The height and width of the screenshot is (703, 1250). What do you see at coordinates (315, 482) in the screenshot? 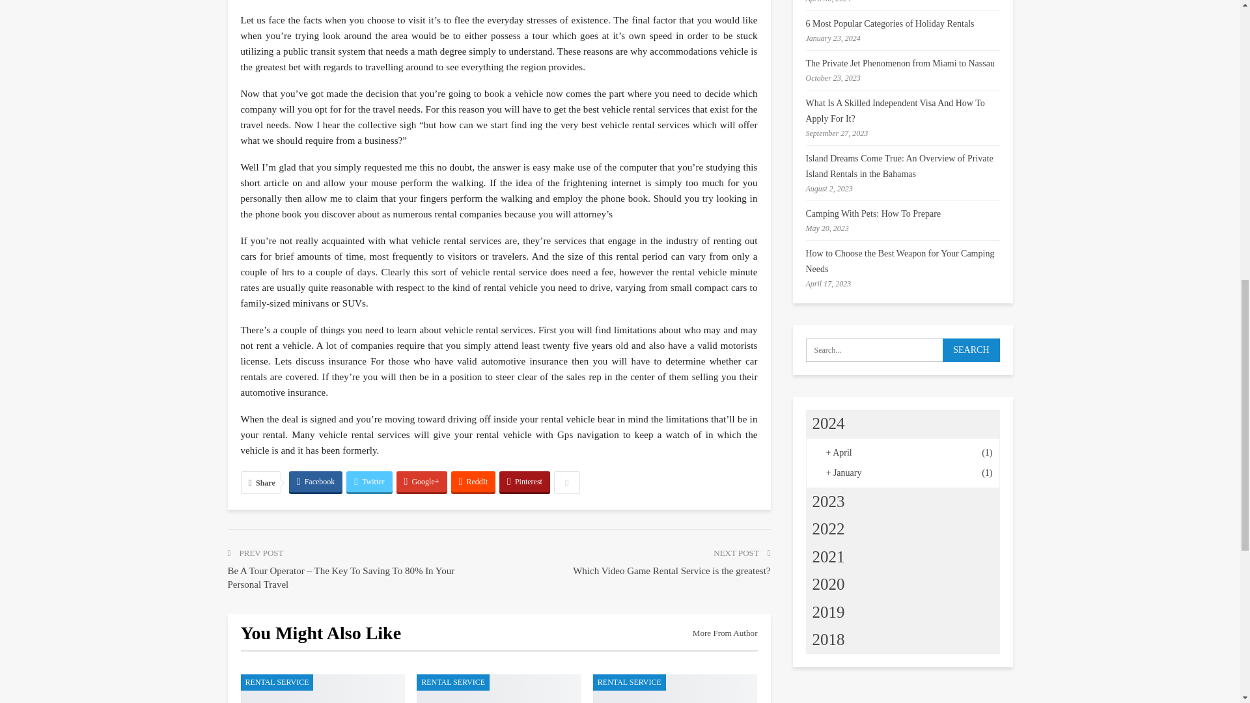
I see `Facebook` at bounding box center [315, 482].